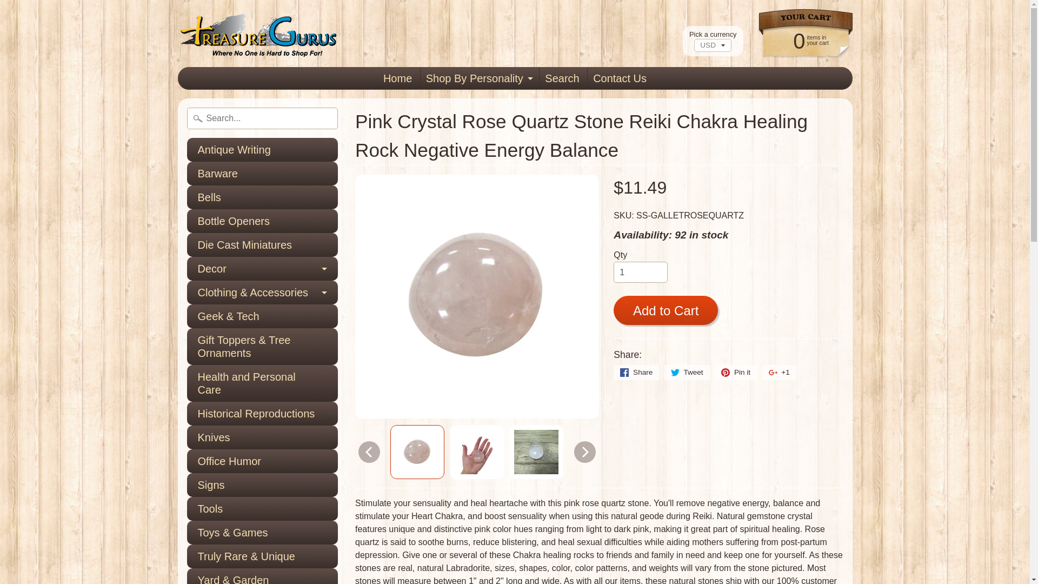 The image size is (1038, 584). What do you see at coordinates (735, 373) in the screenshot?
I see `Pin on Pinterest` at bounding box center [735, 373].